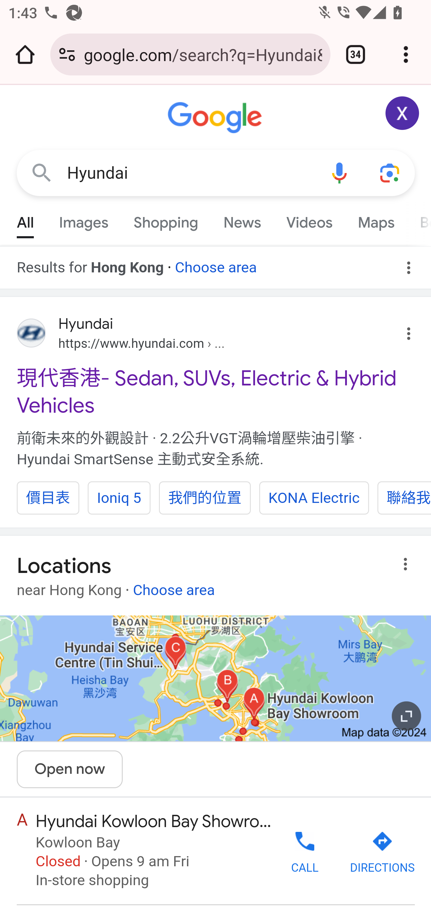 This screenshot has width=431, height=910. What do you see at coordinates (406, 54) in the screenshot?
I see `Customize and control Google Chrome` at bounding box center [406, 54].